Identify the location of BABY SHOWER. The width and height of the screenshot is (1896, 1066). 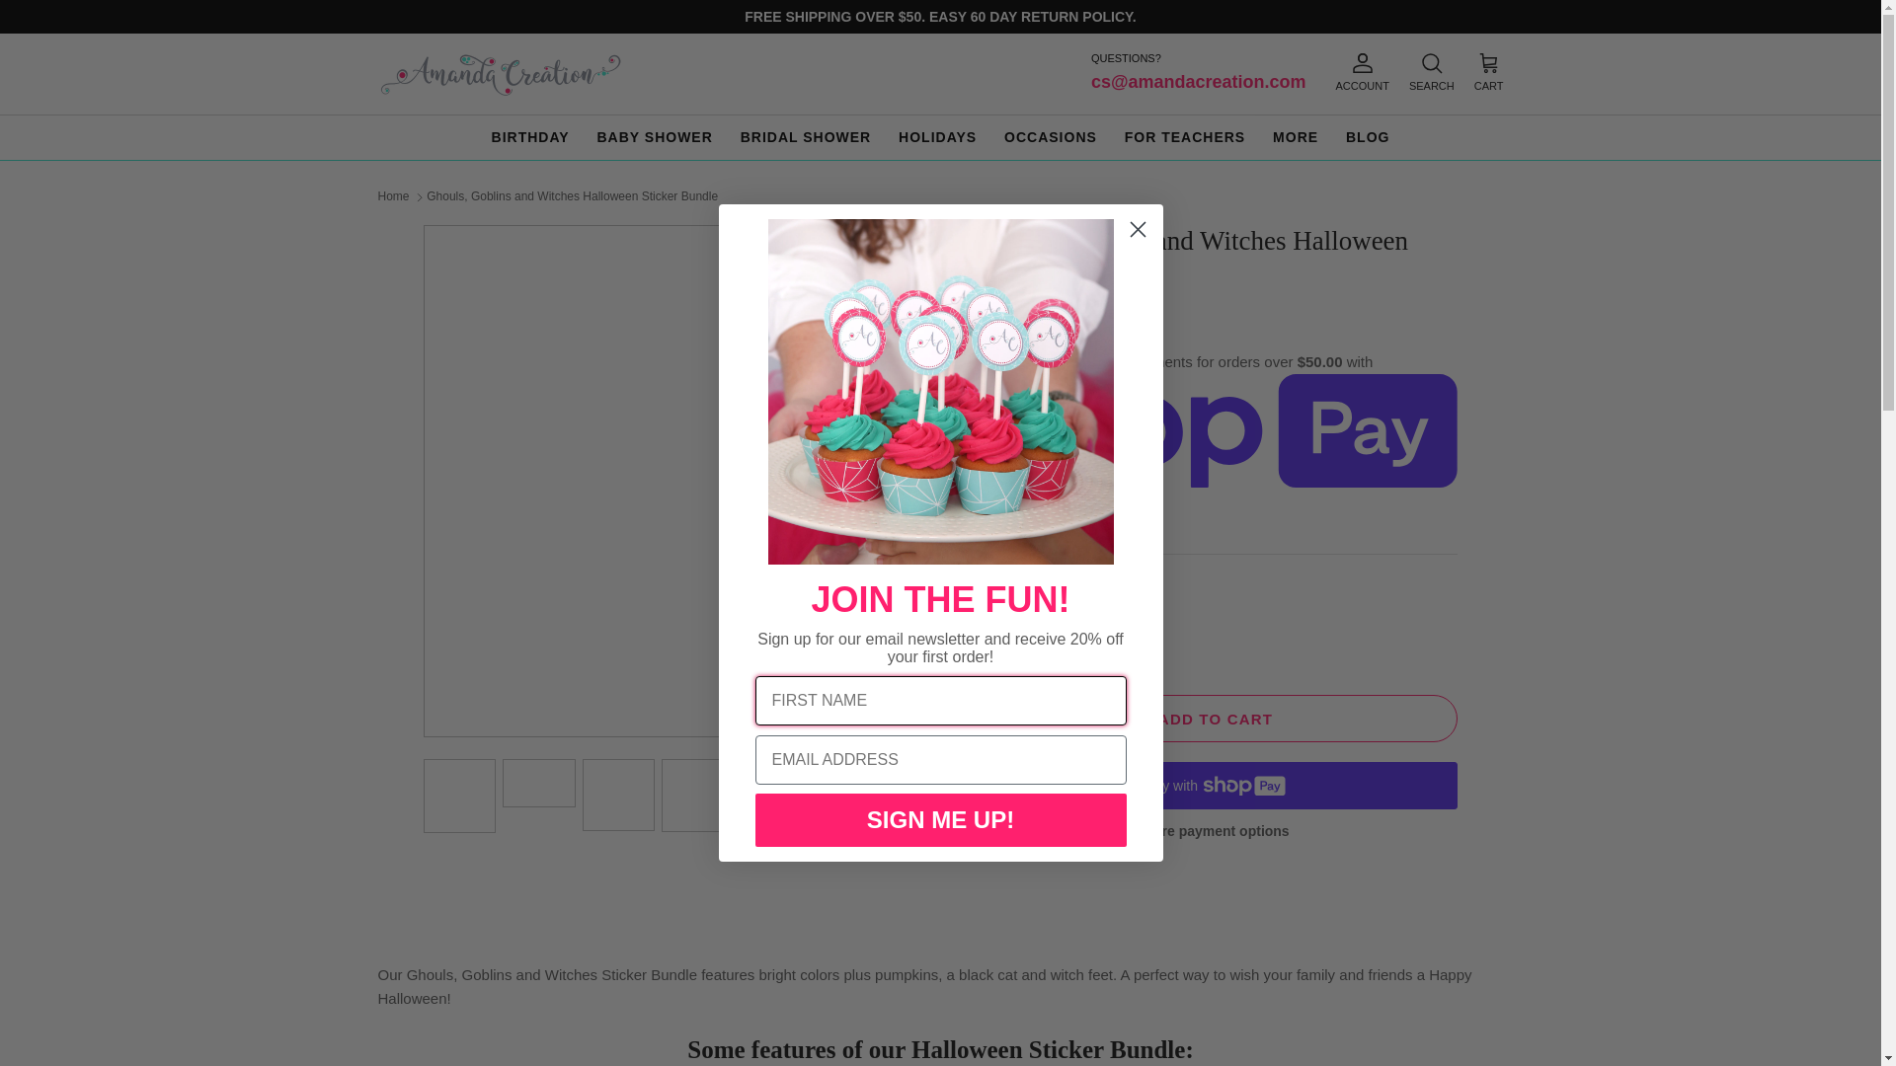
(654, 137).